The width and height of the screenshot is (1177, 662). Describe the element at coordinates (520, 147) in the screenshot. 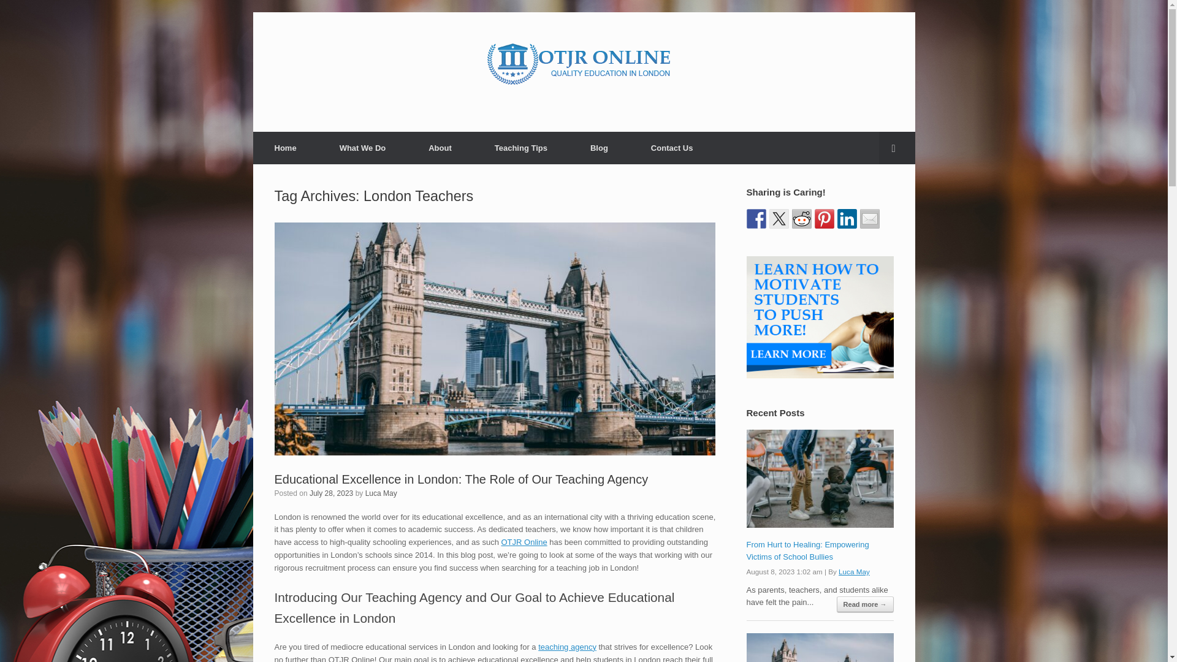

I see `Teaching Tips` at that location.